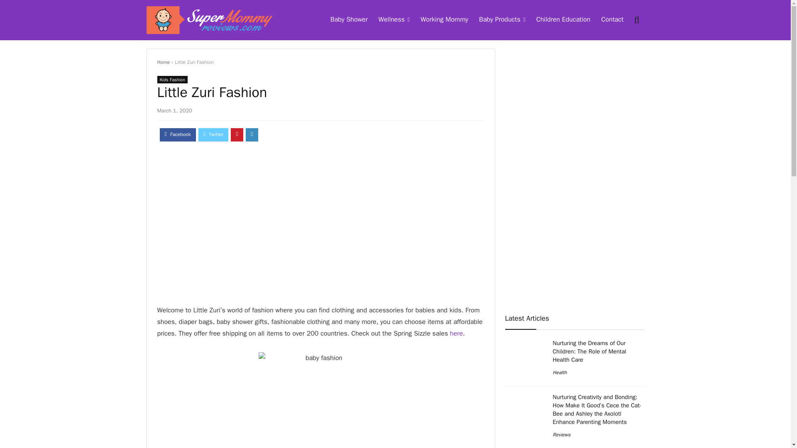  Describe the element at coordinates (562, 435) in the screenshot. I see `Reviews` at that location.